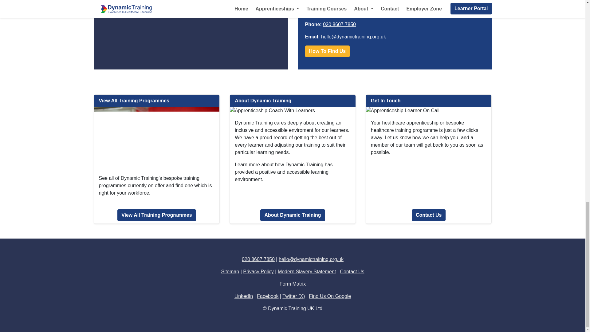  I want to click on 020 8607 7850, so click(258, 259).